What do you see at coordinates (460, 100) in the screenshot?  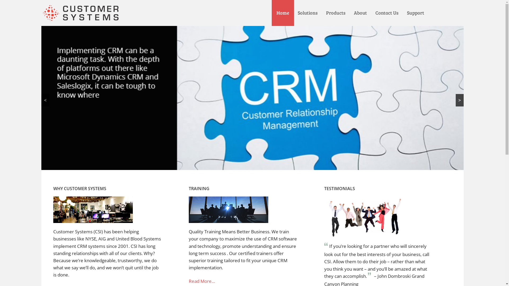 I see `>` at bounding box center [460, 100].